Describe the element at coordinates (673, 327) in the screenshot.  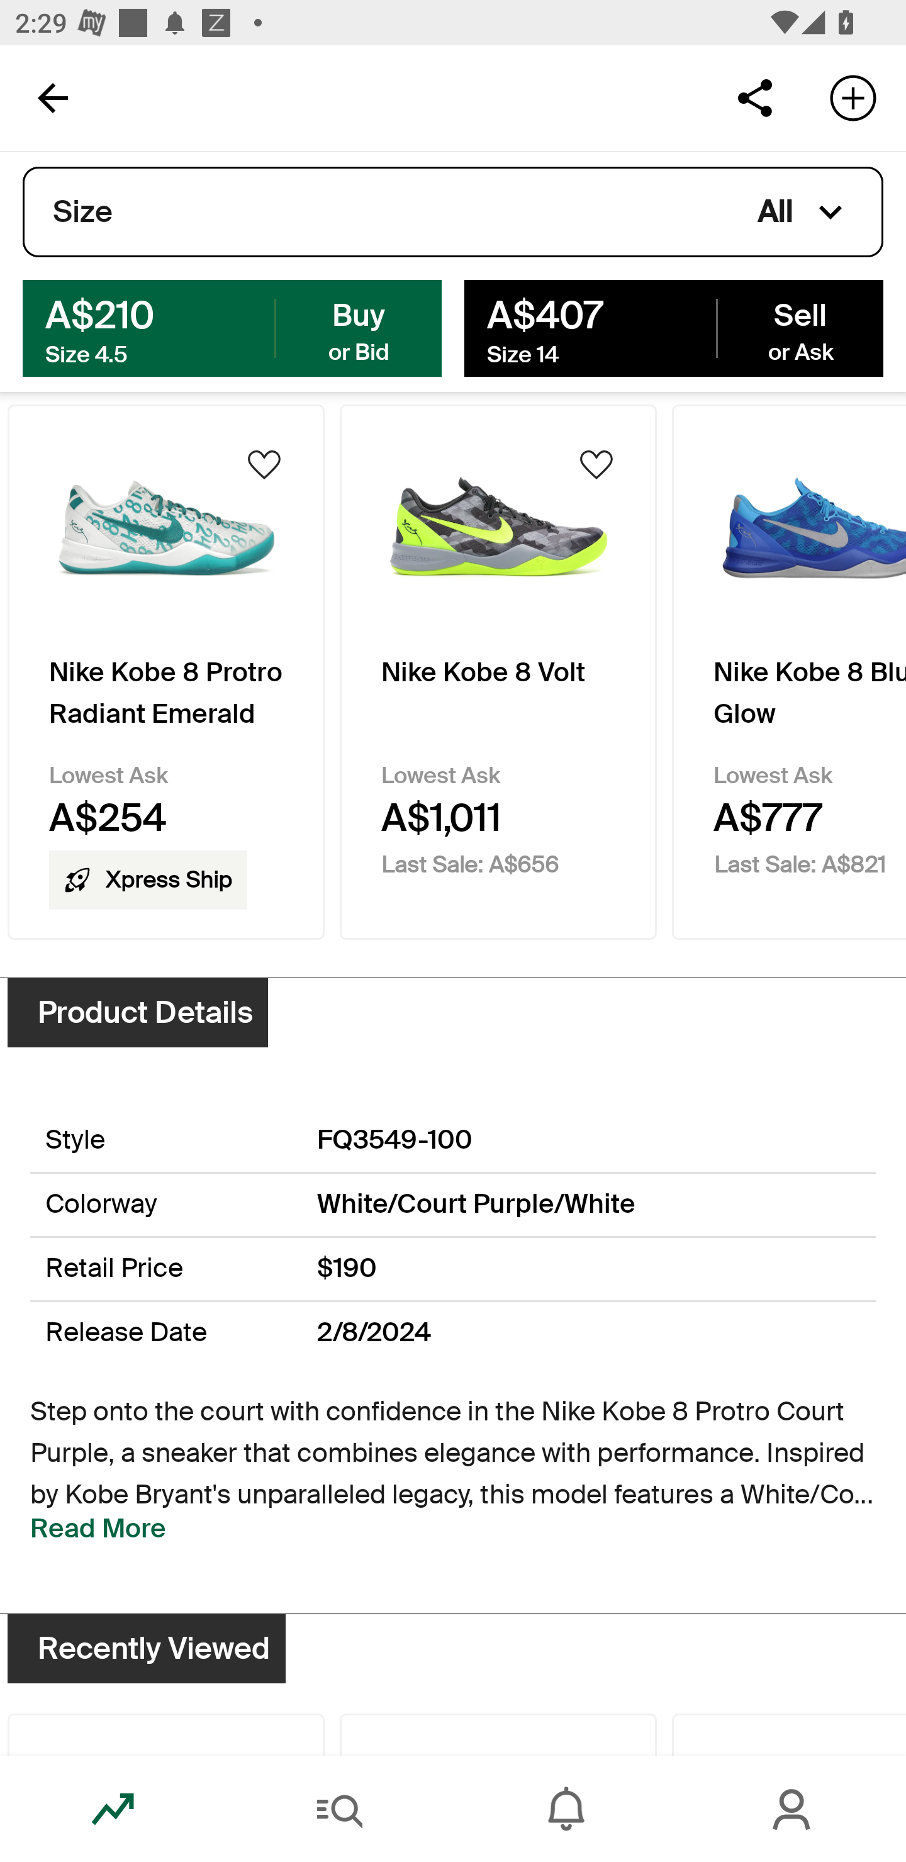
I see `A$407 Sell Size 14 or Ask` at that location.